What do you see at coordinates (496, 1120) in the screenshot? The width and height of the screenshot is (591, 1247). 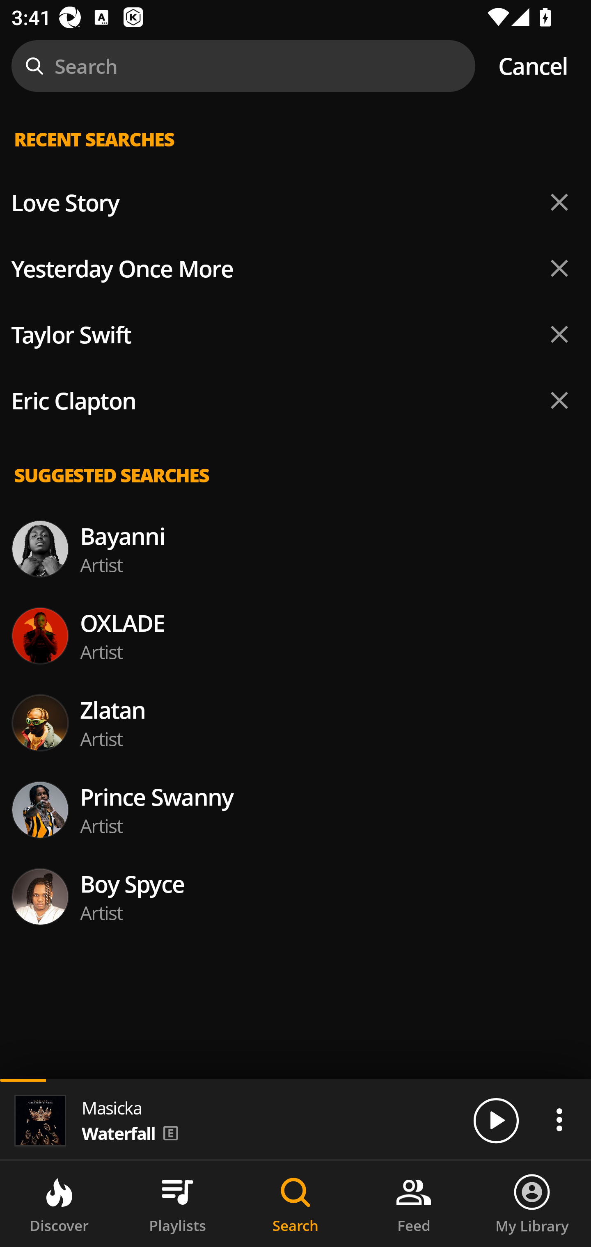 I see `Play/Pause` at bounding box center [496, 1120].